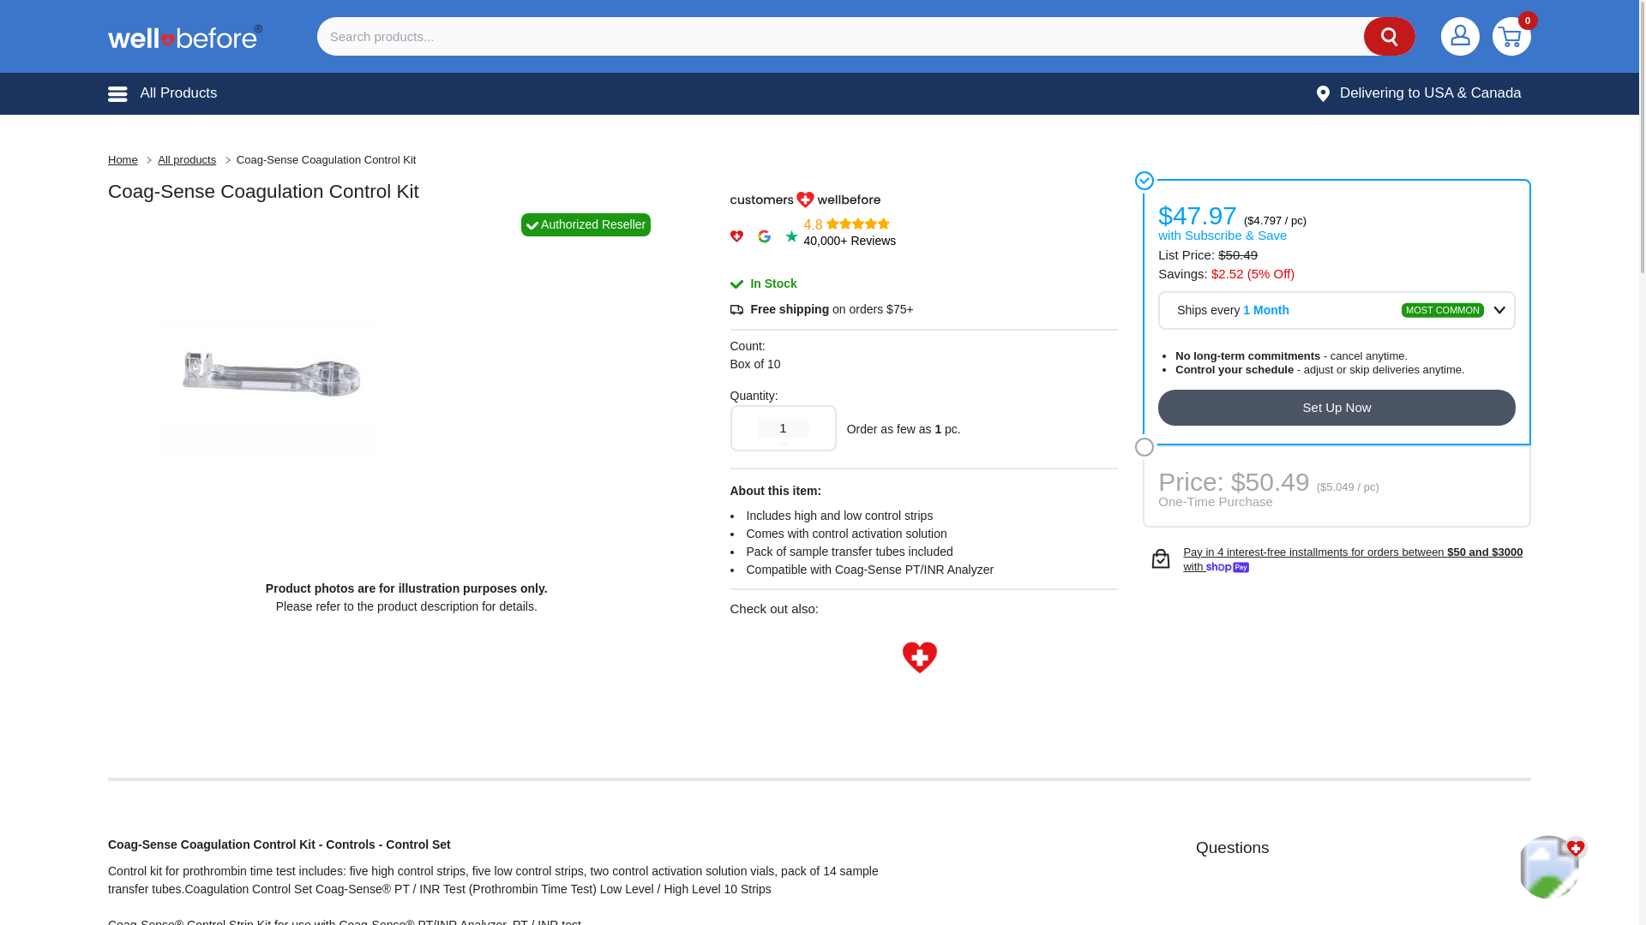 This screenshot has width=1646, height=925. Describe the element at coordinates (784, 428) in the screenshot. I see `1` at that location.